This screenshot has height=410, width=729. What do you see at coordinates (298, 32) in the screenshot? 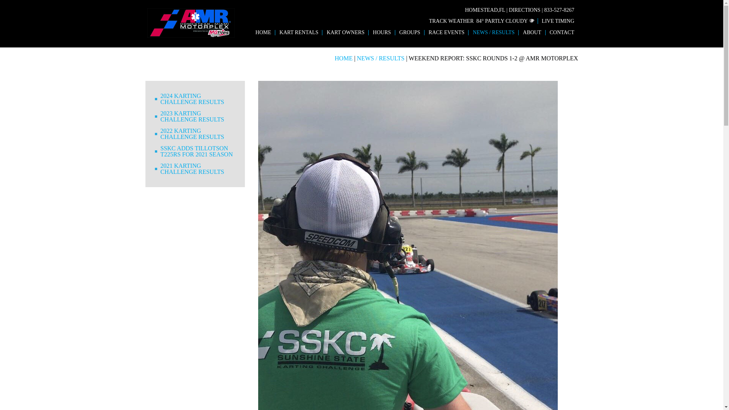
I see `KART RENTALS` at bounding box center [298, 32].